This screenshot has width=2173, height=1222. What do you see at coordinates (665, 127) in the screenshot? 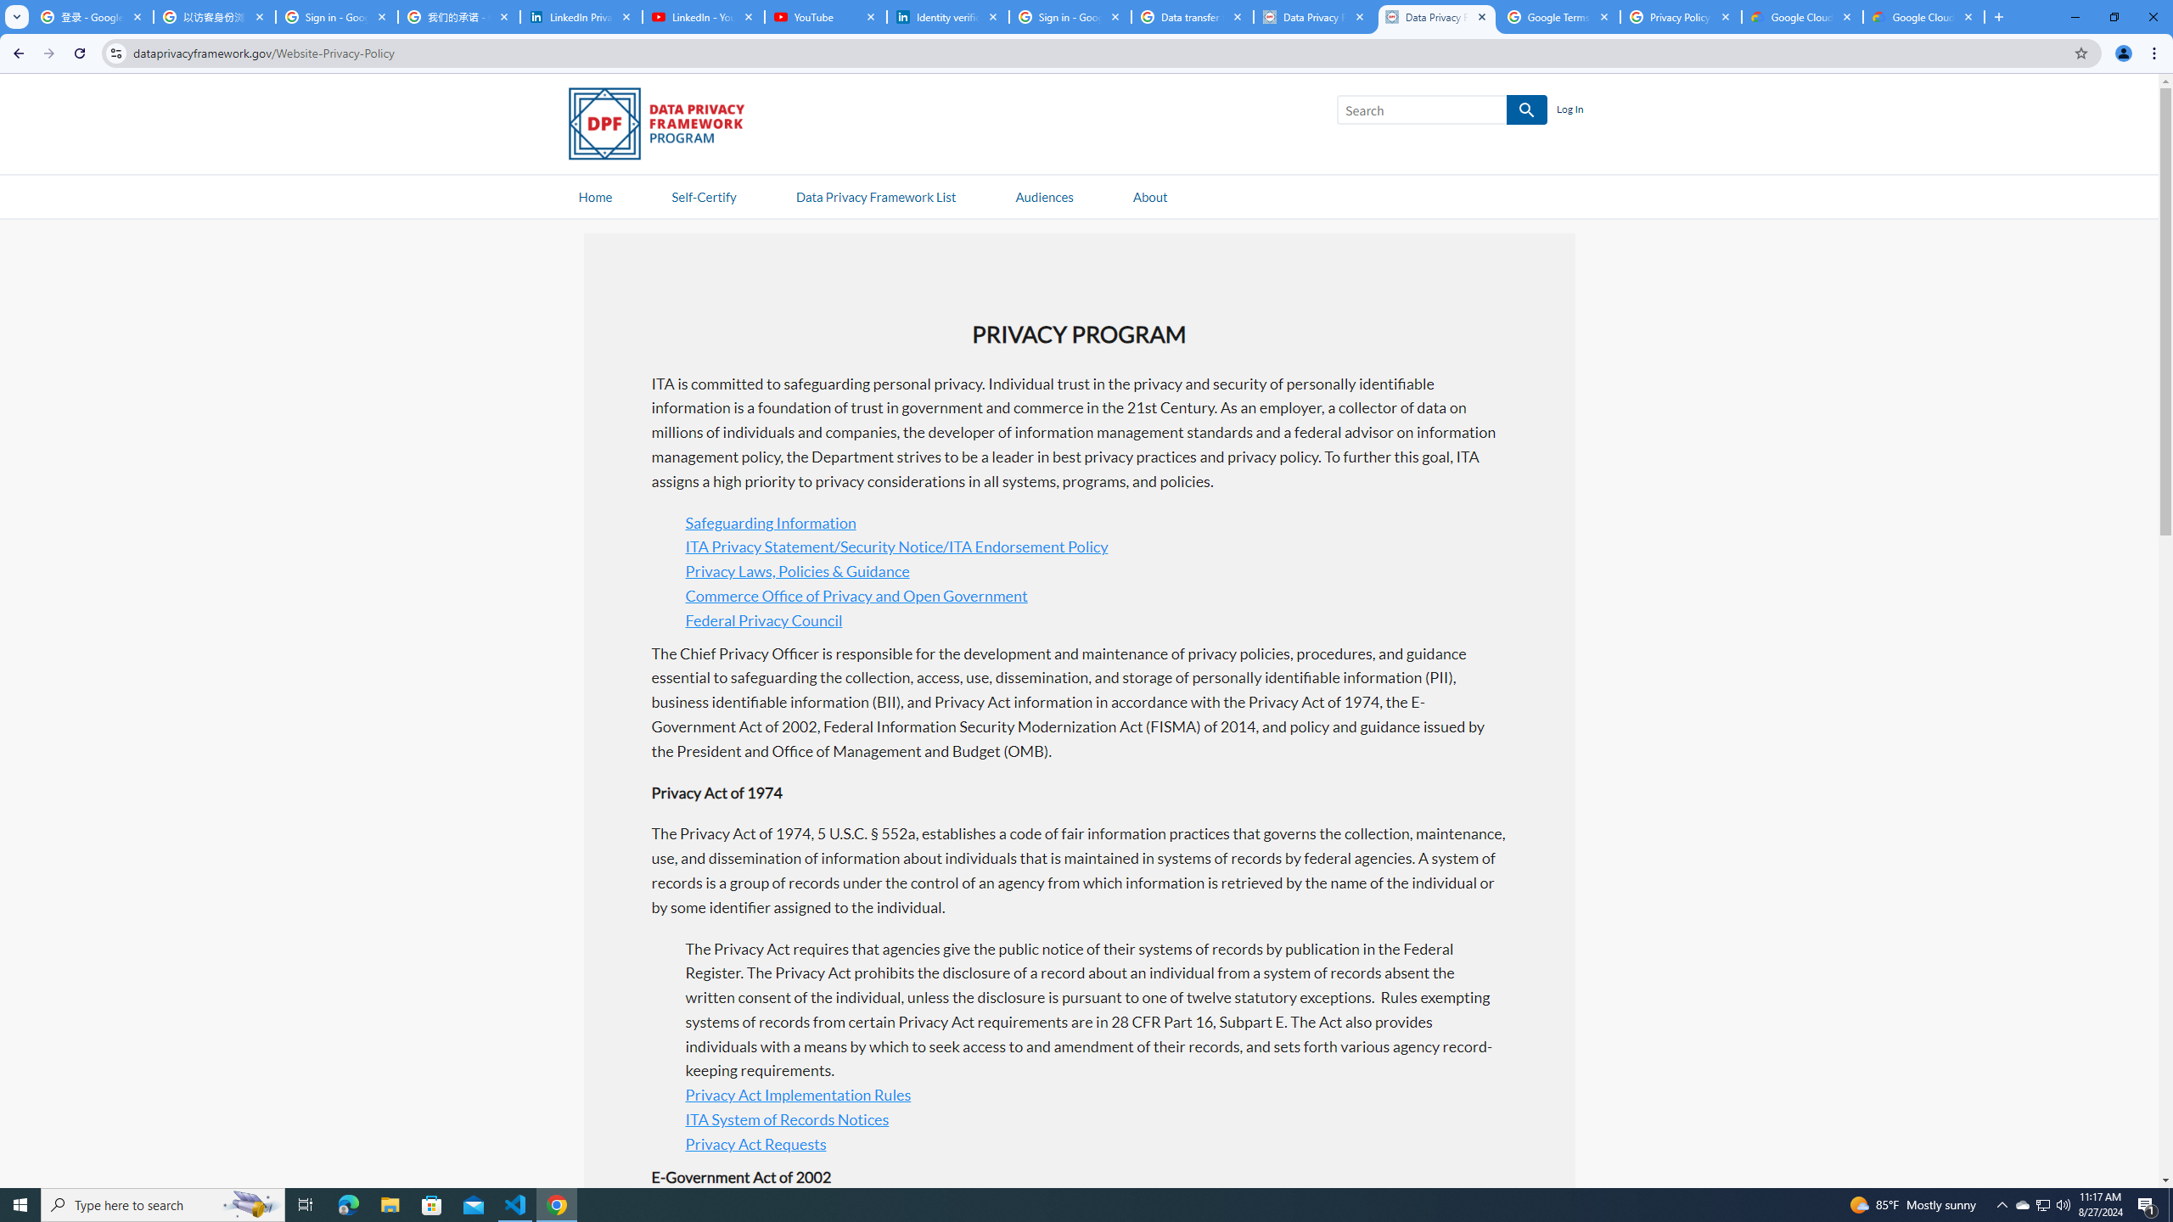
I see `Data Privacy Framework Logo - Link to Homepage` at bounding box center [665, 127].